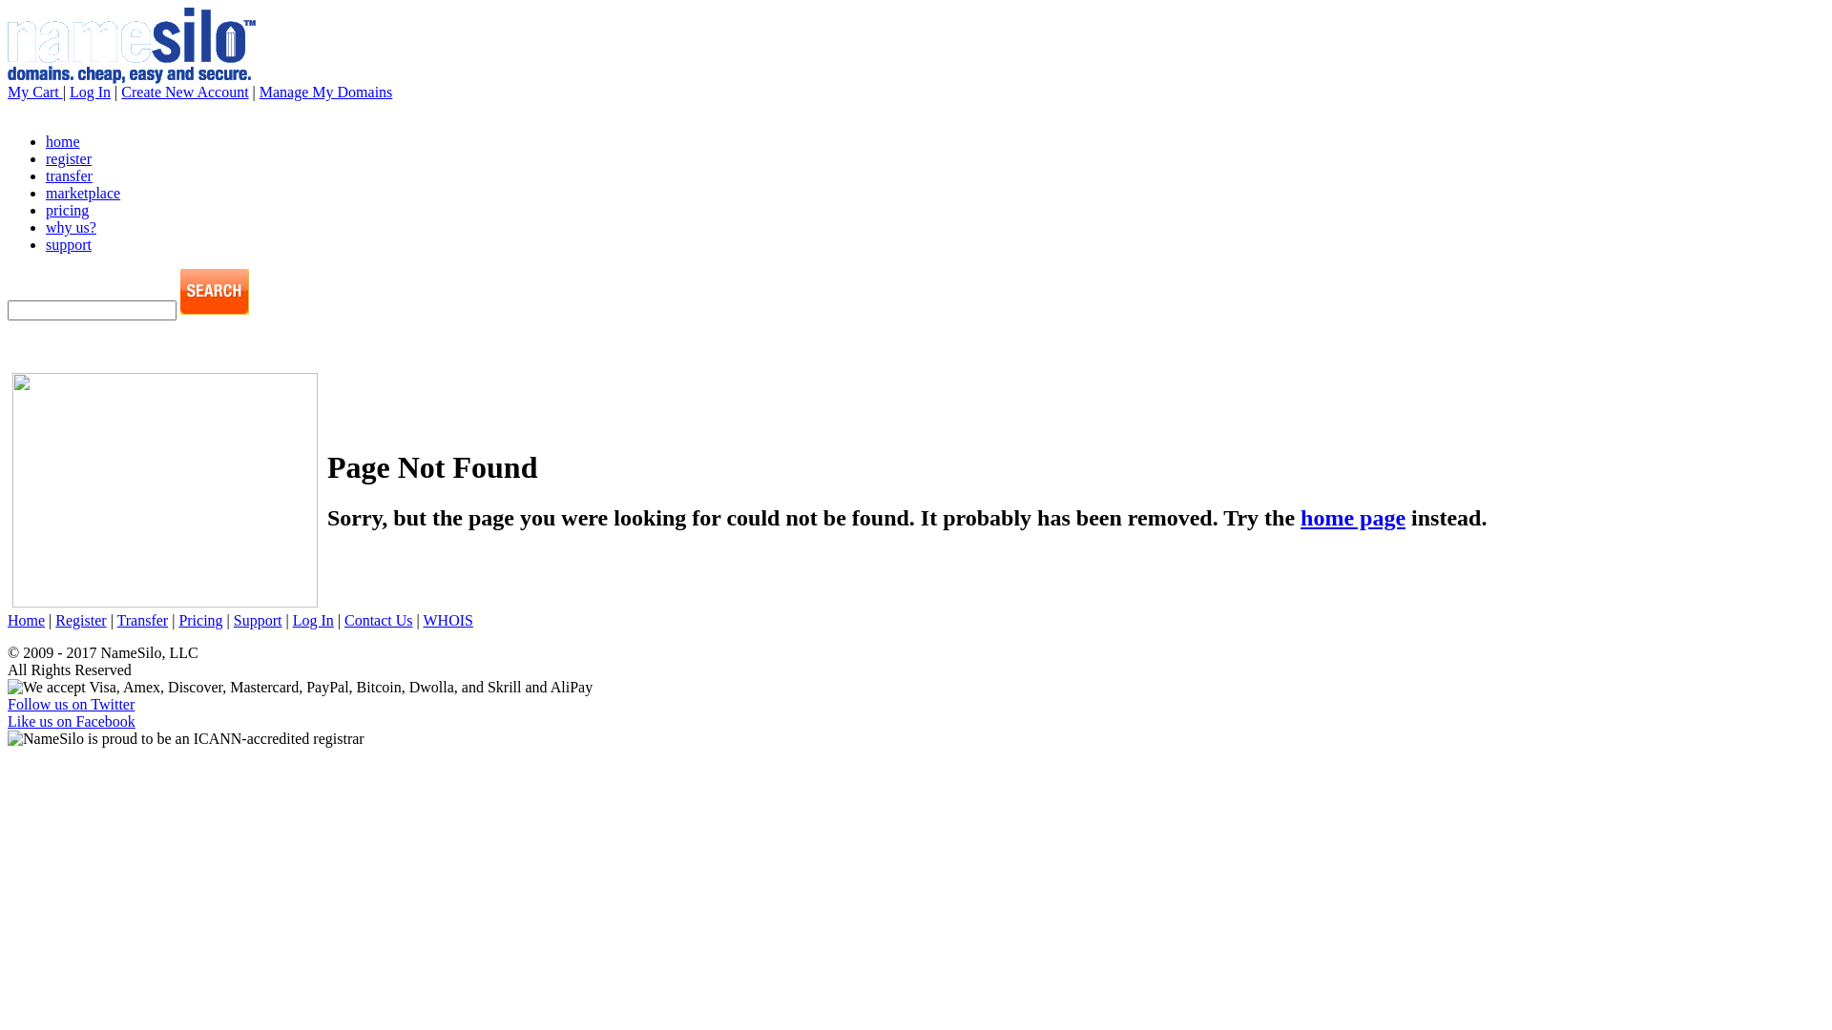 Image resolution: width=1832 pixels, height=1030 pixels. Describe the element at coordinates (71, 227) in the screenshot. I see `why us?` at that location.